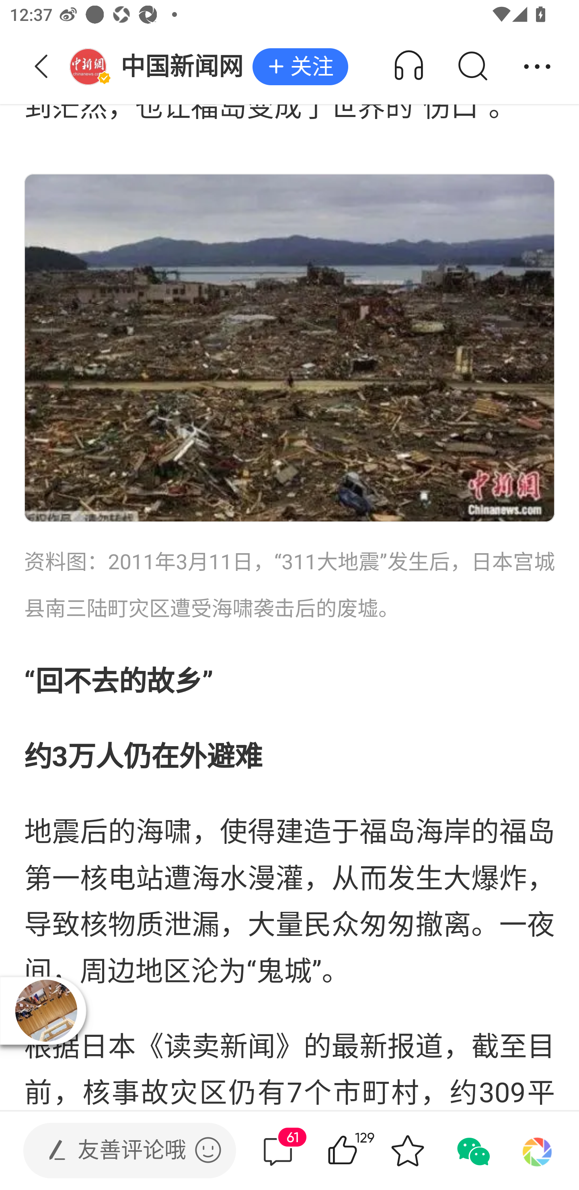 This screenshot has width=579, height=1190. What do you see at coordinates (208, 1150) in the screenshot?
I see `` at bounding box center [208, 1150].